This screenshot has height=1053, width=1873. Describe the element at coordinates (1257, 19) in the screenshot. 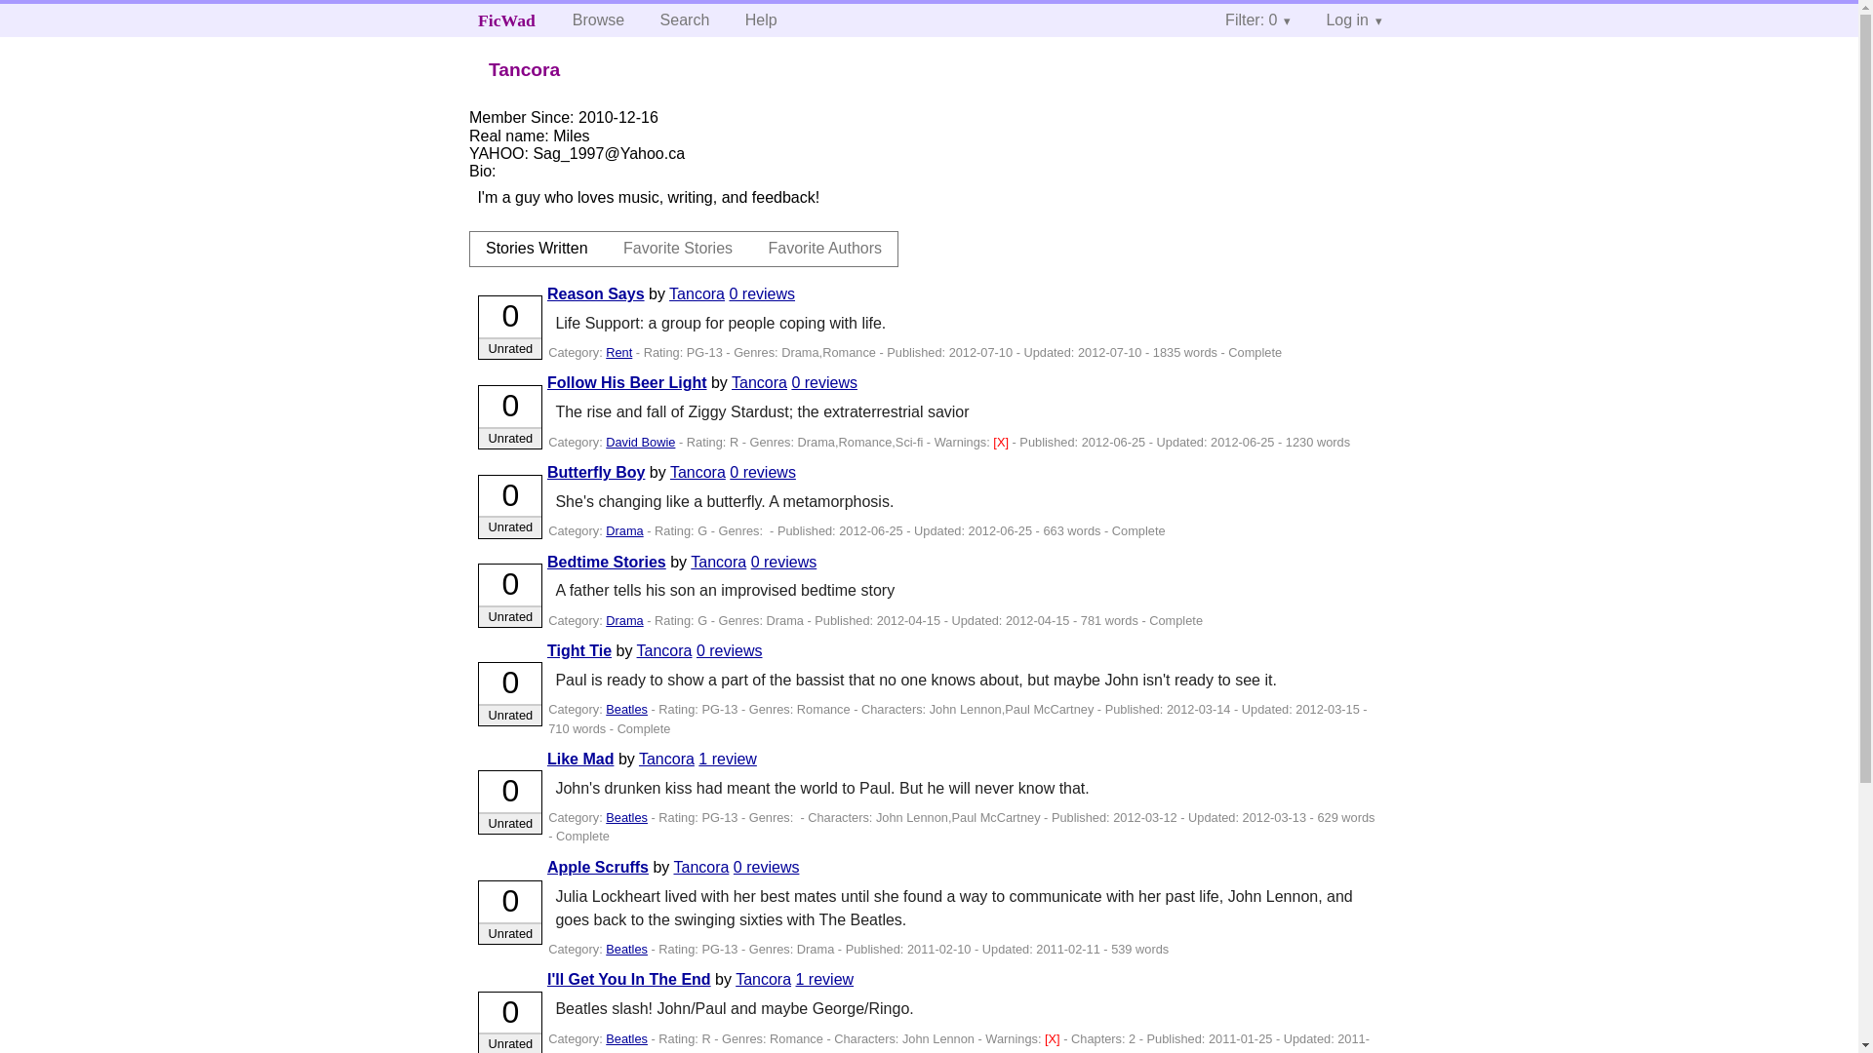

I see `Filter: 0` at that location.